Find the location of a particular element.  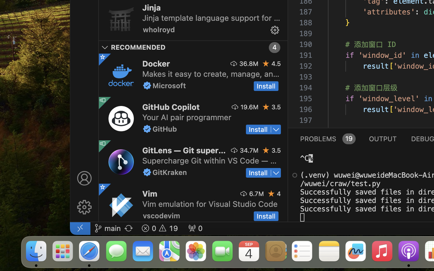

Jinja is located at coordinates (152, 8).